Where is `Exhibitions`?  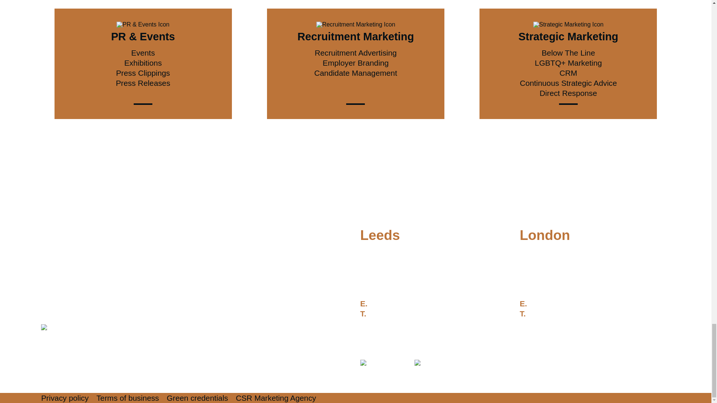 Exhibitions is located at coordinates (143, 63).